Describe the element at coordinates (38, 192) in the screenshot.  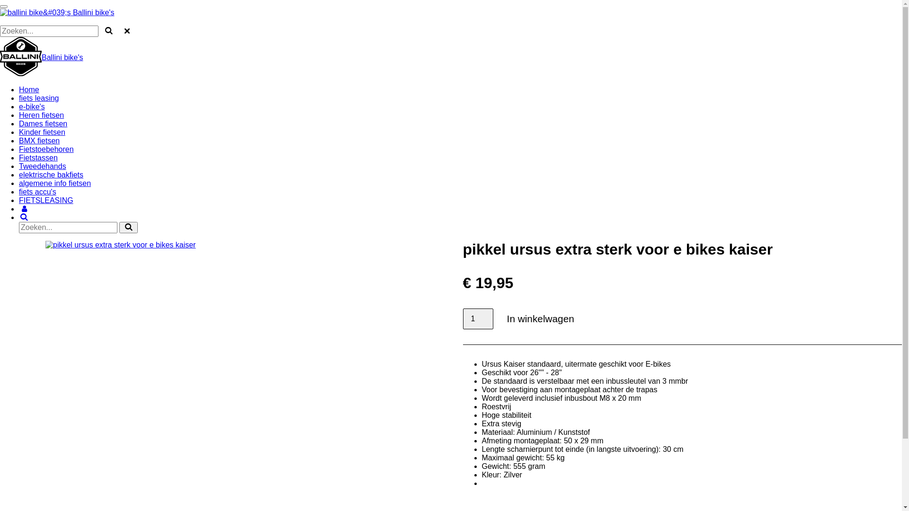
I see `fiets accu's` at that location.